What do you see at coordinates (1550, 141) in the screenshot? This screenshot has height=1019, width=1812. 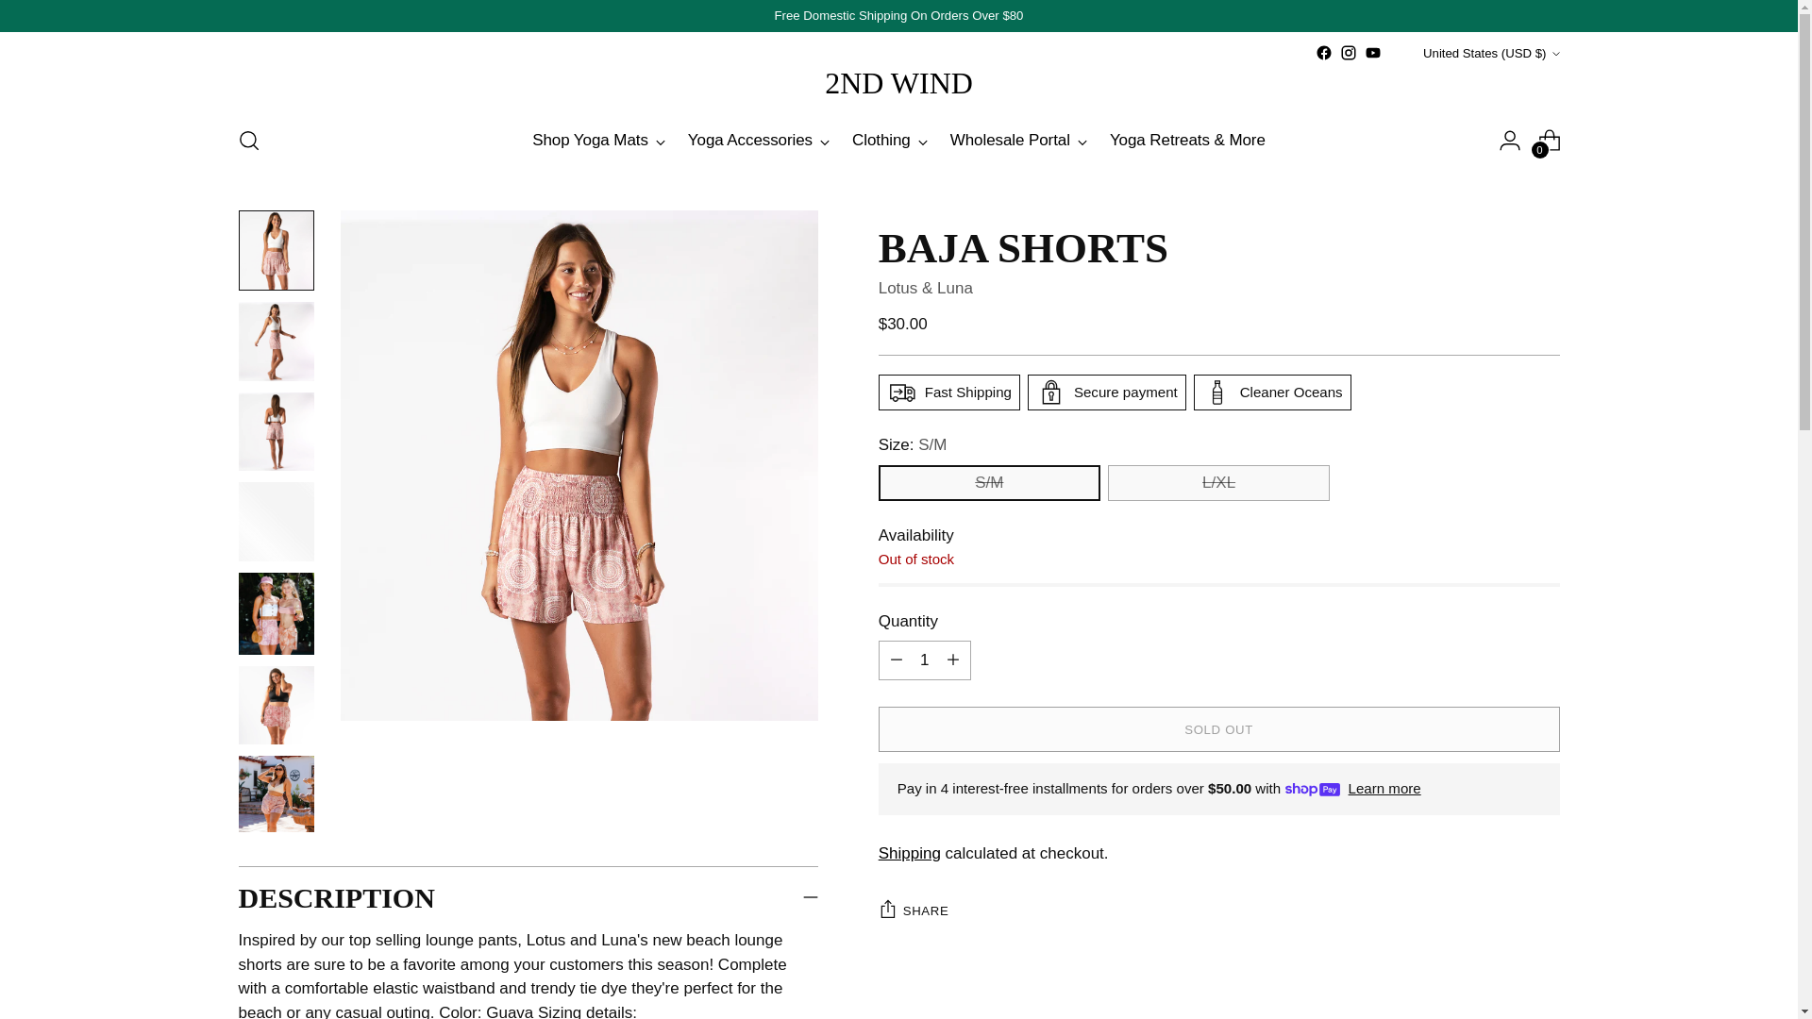 I see `0` at bounding box center [1550, 141].